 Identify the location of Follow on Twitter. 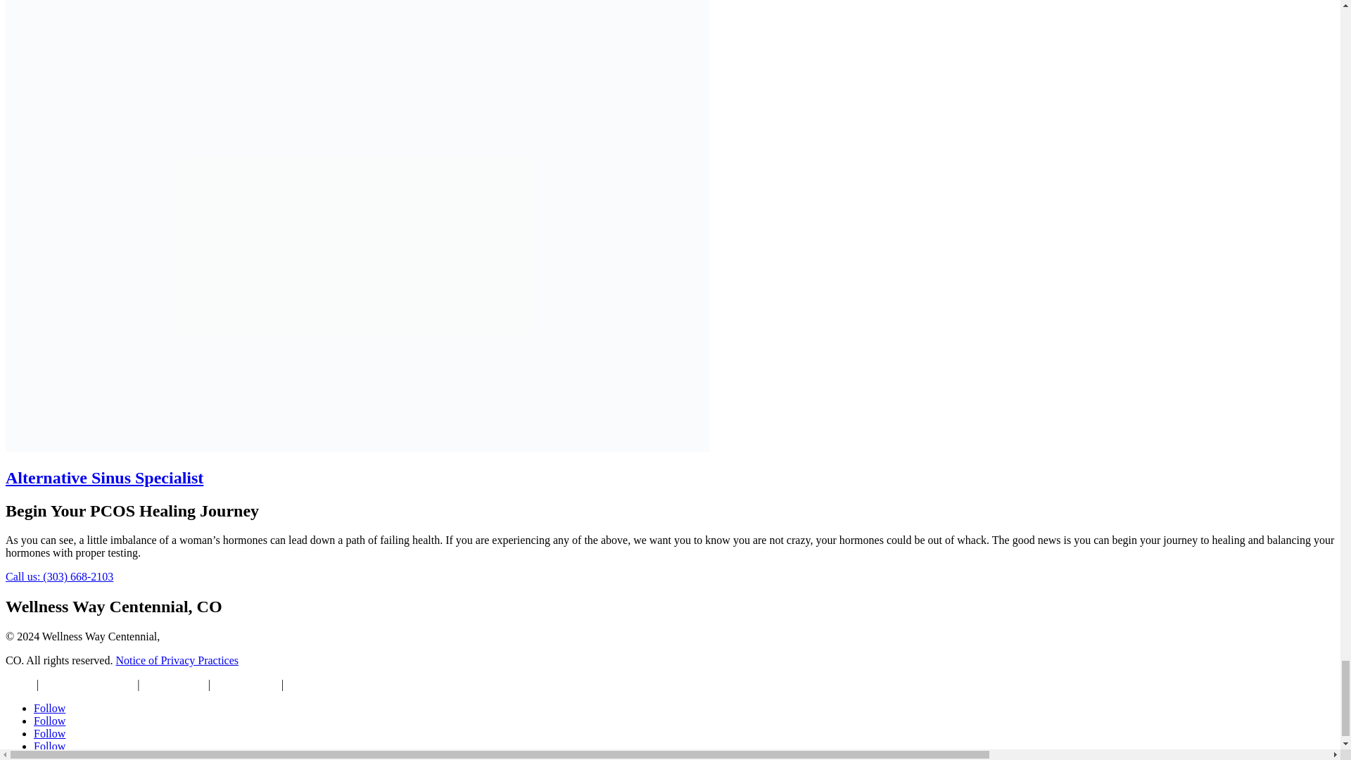
(49, 721).